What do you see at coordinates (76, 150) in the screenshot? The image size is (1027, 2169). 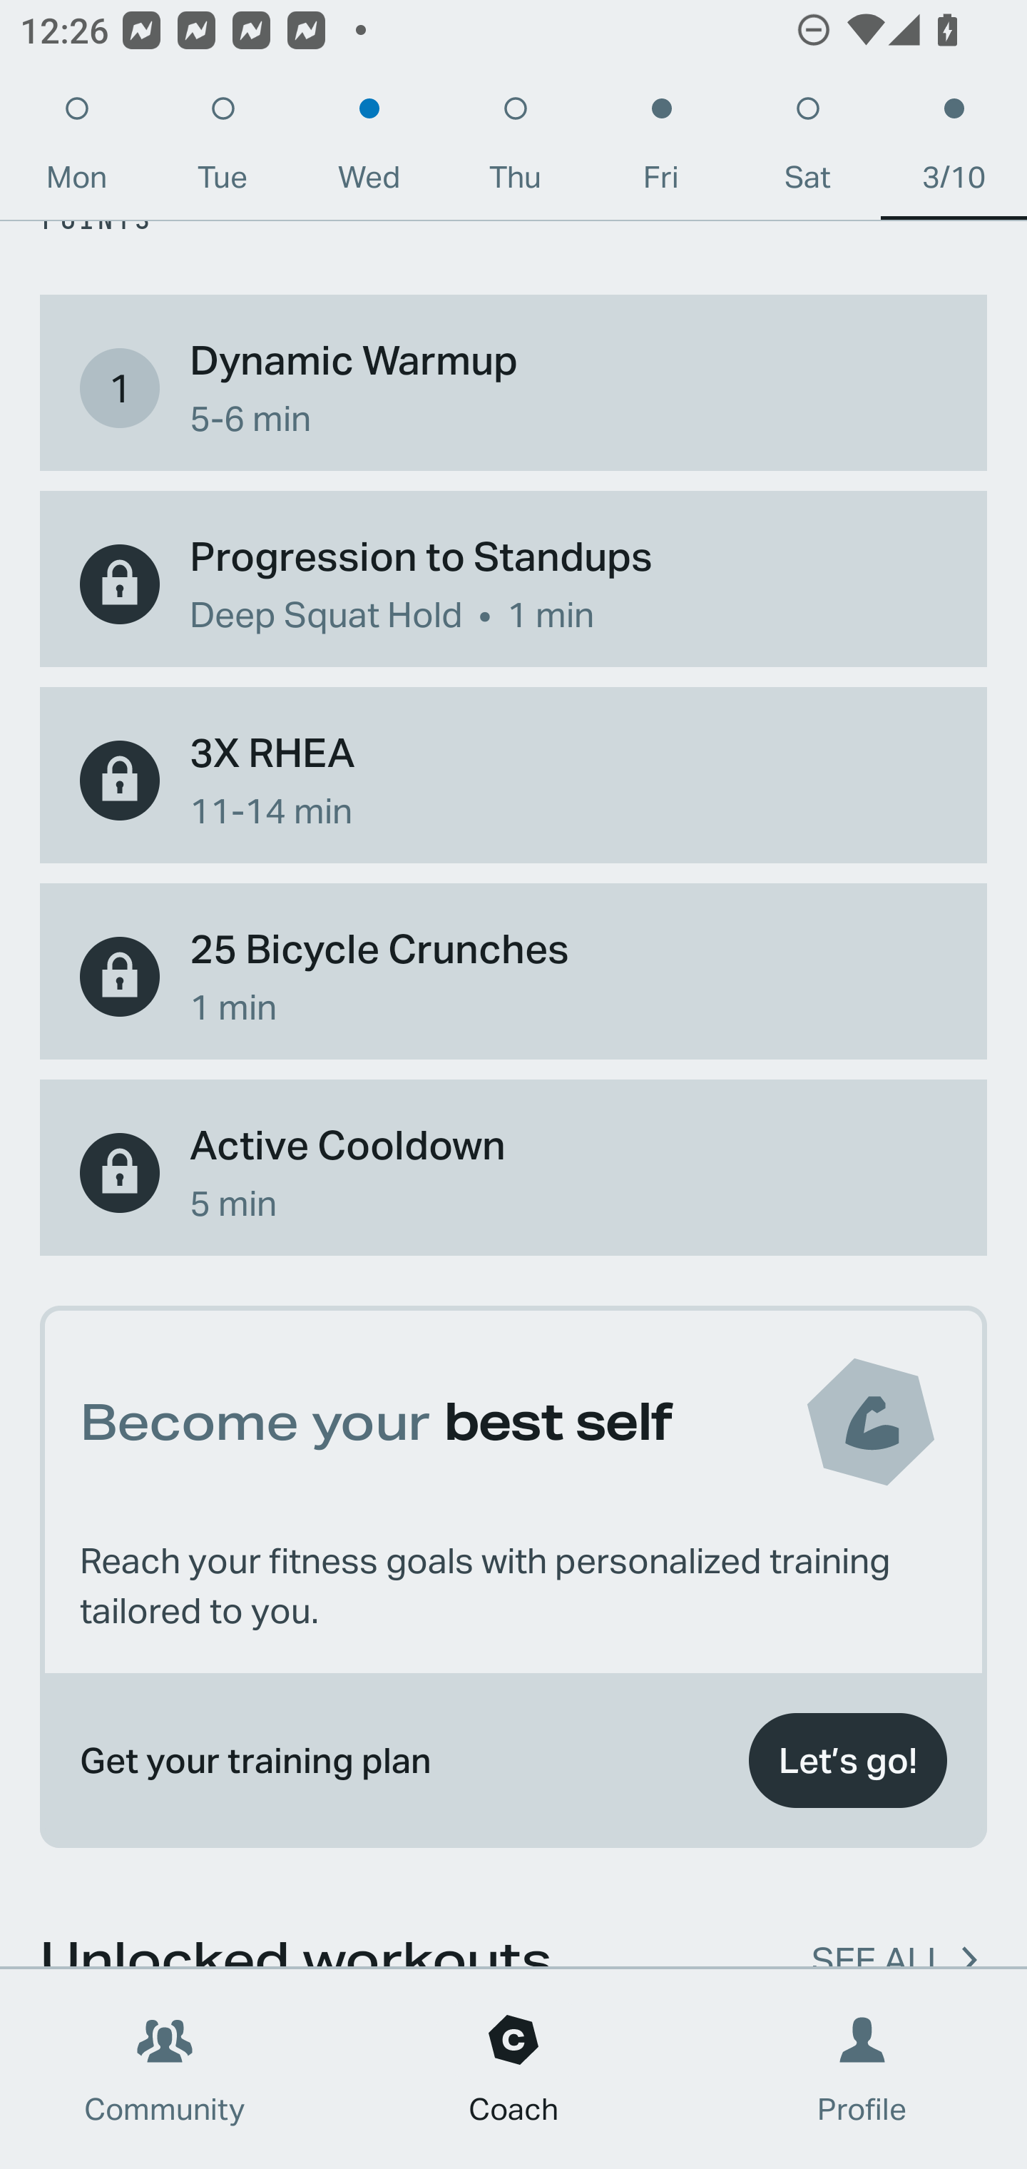 I see `Mon` at bounding box center [76, 150].